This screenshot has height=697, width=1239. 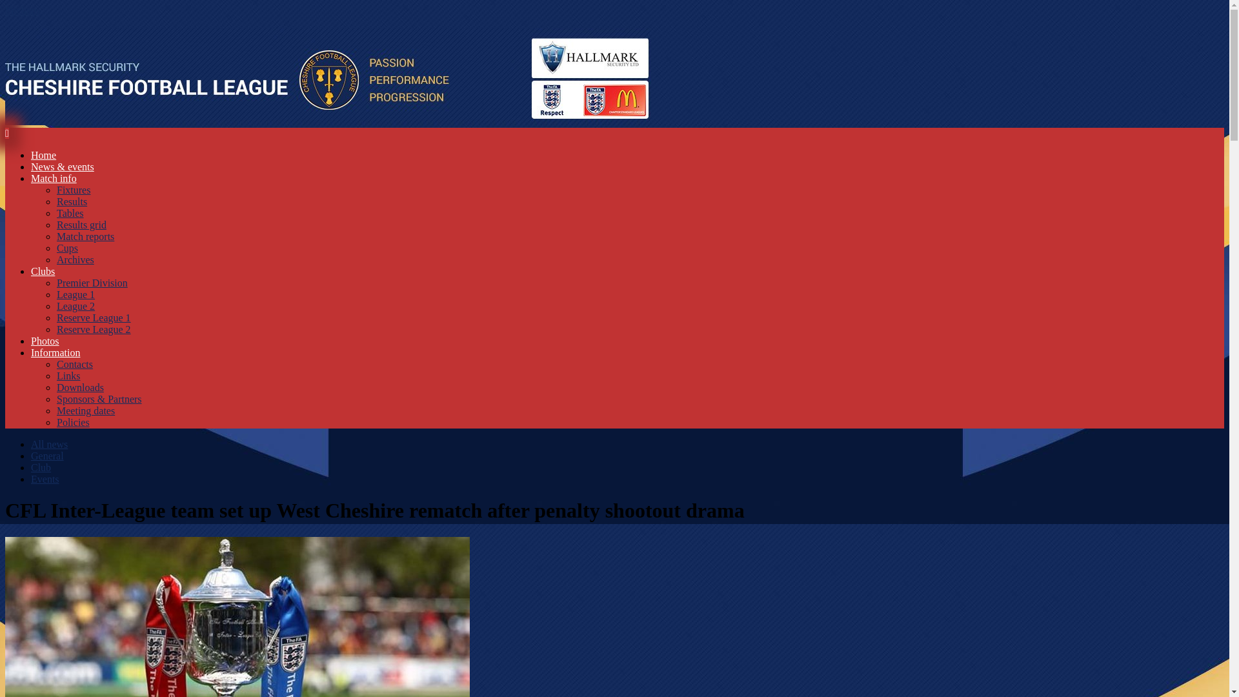 I want to click on Events, so click(x=45, y=479).